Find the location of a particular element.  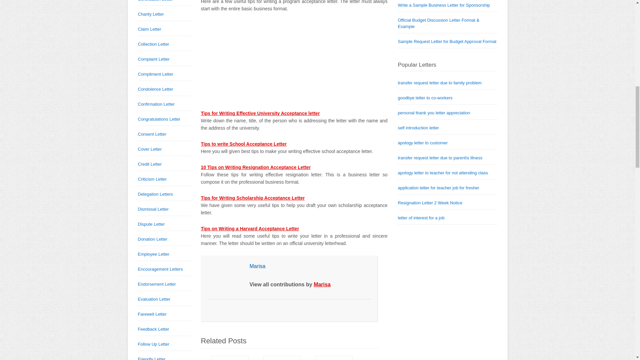

Claim Letter is located at coordinates (149, 29).